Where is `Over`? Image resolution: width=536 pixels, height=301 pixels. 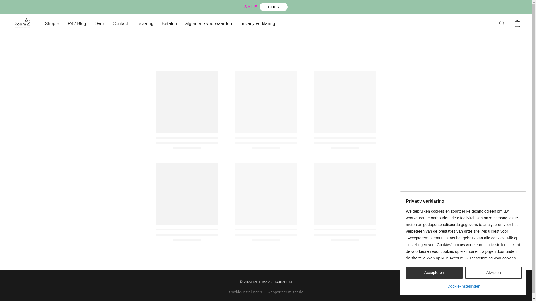 Over is located at coordinates (99, 23).